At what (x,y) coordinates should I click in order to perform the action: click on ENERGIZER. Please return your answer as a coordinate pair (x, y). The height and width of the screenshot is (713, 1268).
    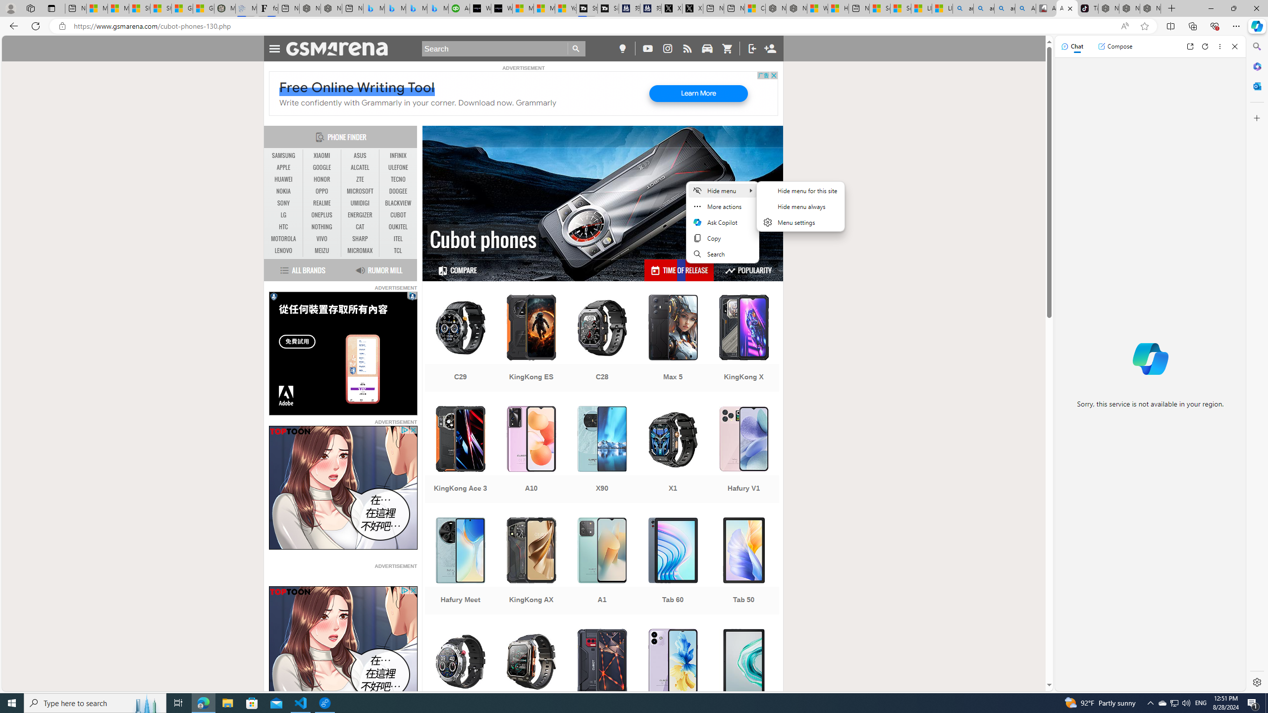
    Looking at the image, I should click on (360, 215).